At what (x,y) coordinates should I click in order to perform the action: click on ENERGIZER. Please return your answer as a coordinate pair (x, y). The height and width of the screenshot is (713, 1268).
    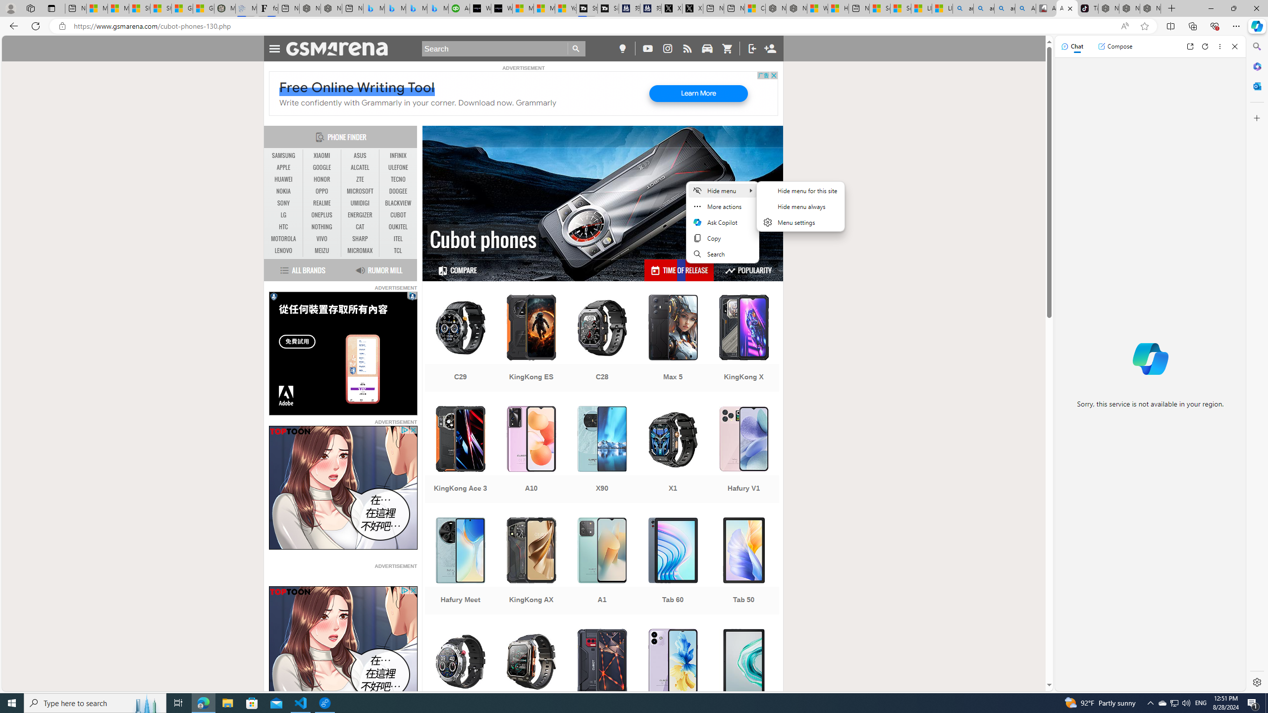
    Looking at the image, I should click on (360, 215).